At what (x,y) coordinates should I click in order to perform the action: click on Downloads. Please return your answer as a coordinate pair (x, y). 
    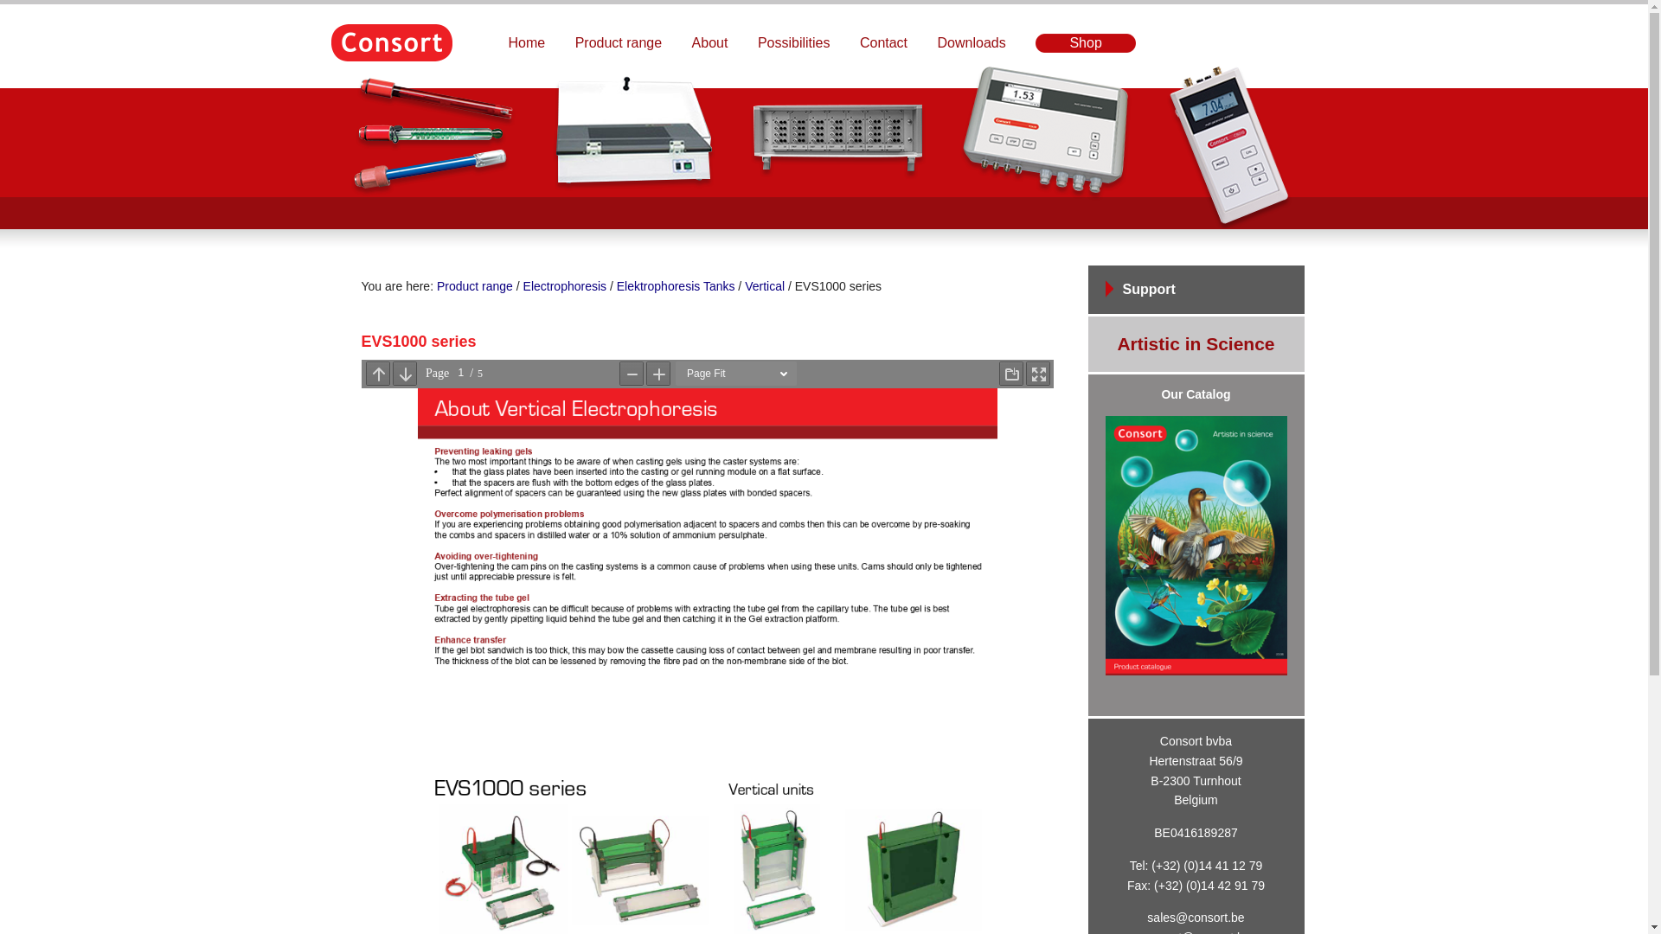
    Looking at the image, I should click on (972, 43).